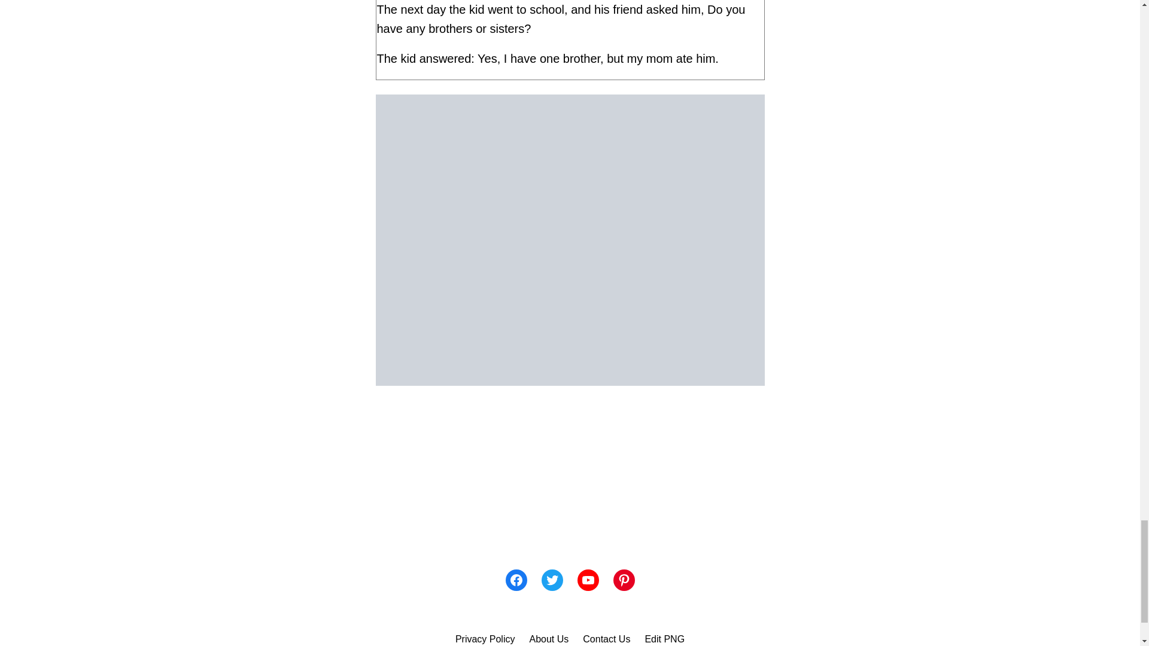  I want to click on Contact Us, so click(606, 639).